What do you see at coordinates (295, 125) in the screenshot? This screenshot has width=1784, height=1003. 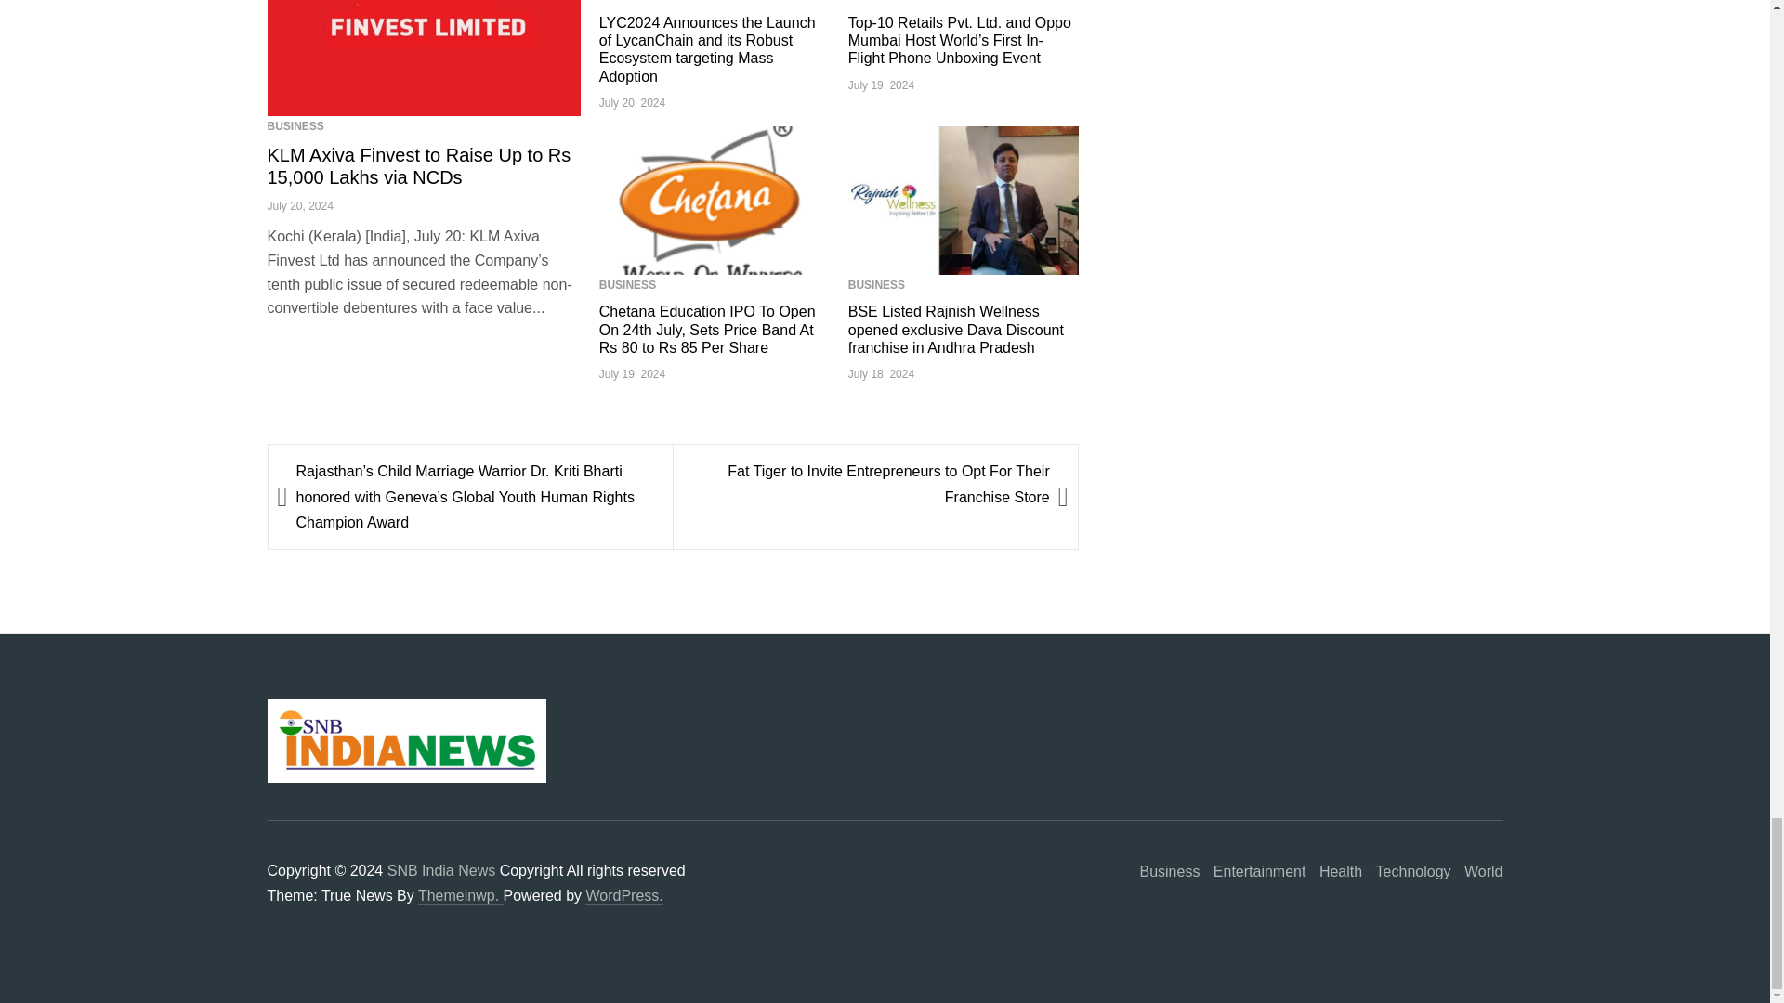 I see `BUSINESS` at bounding box center [295, 125].